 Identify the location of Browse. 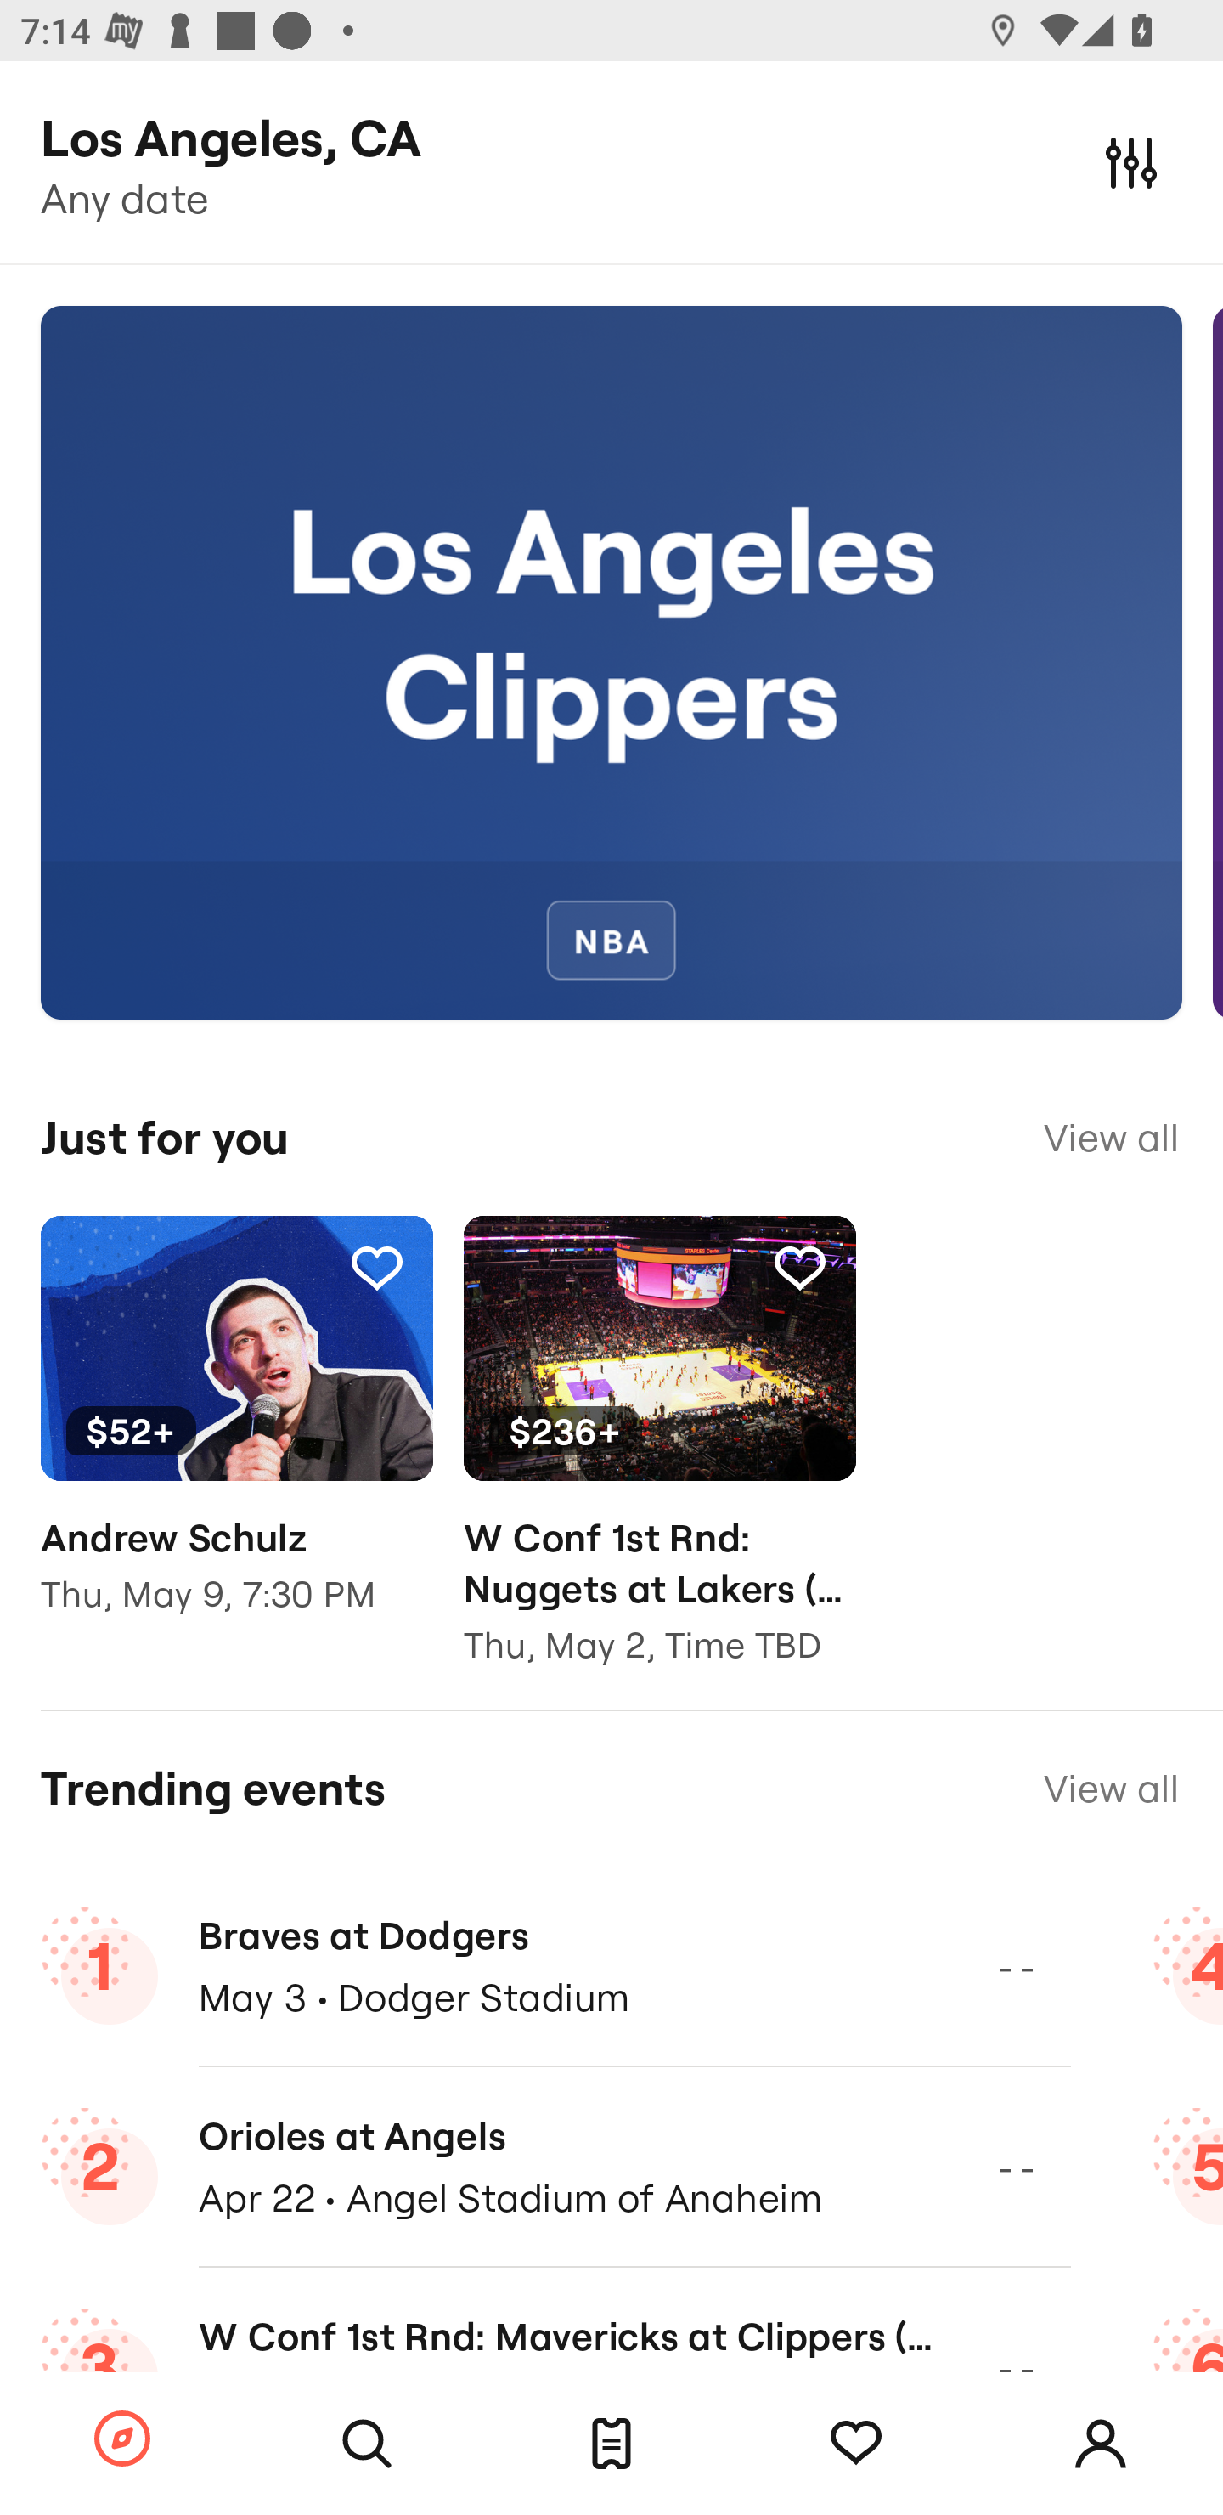
(122, 2440).